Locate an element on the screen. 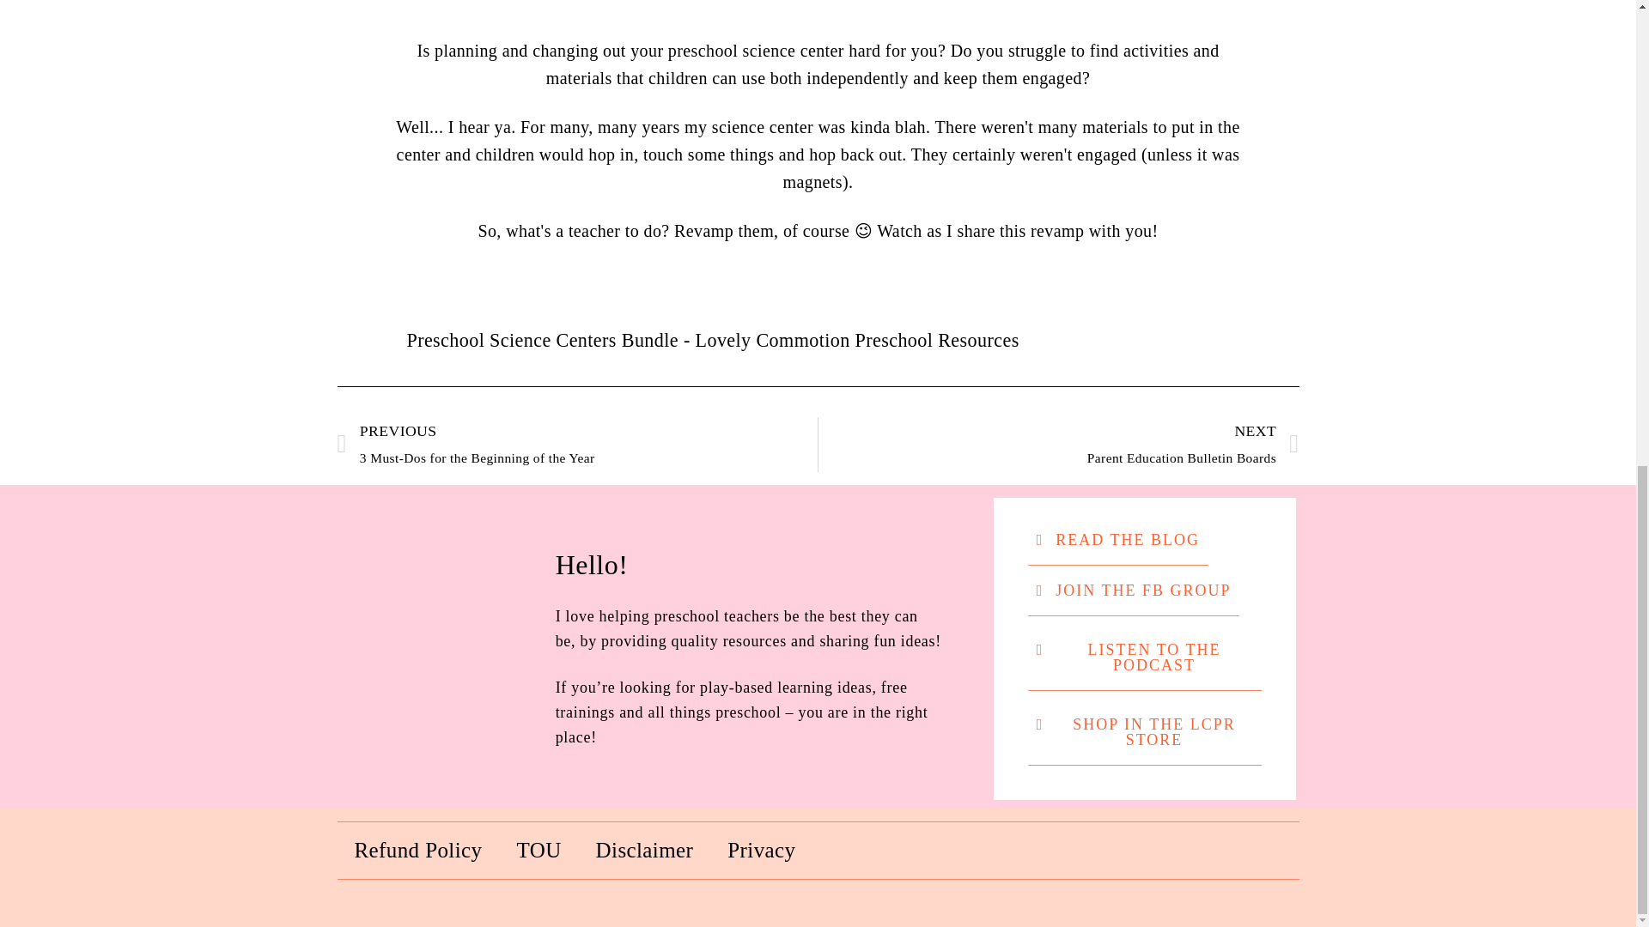 The image size is (1649, 927). TOU is located at coordinates (1144, 657).